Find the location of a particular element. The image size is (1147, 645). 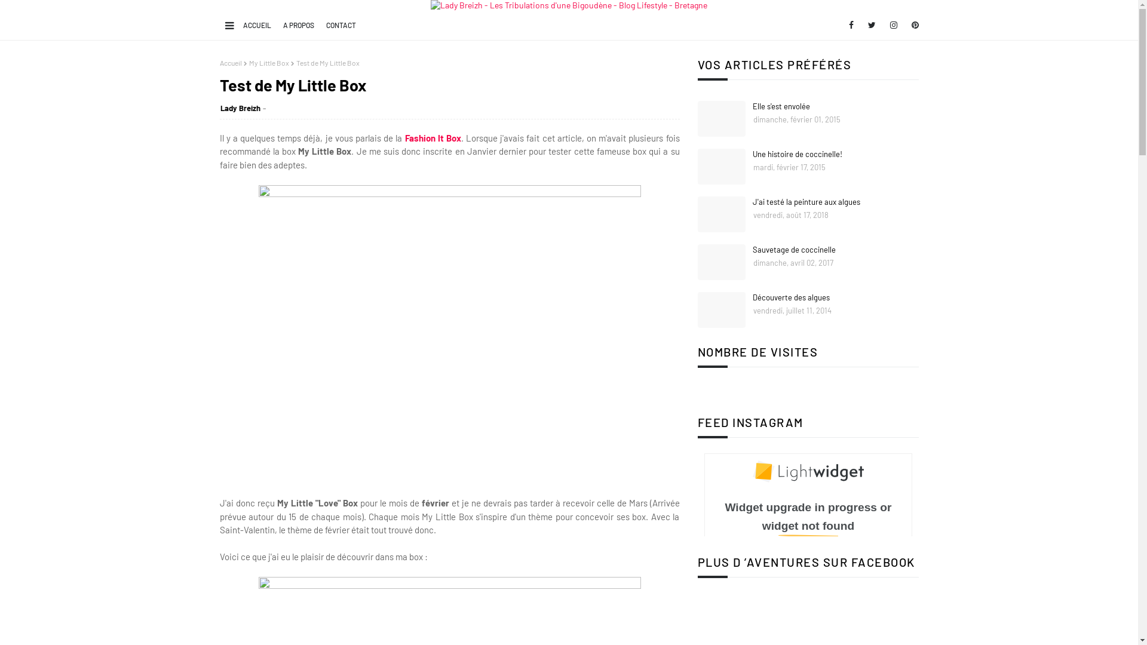

A propos is located at coordinates (853, 629).